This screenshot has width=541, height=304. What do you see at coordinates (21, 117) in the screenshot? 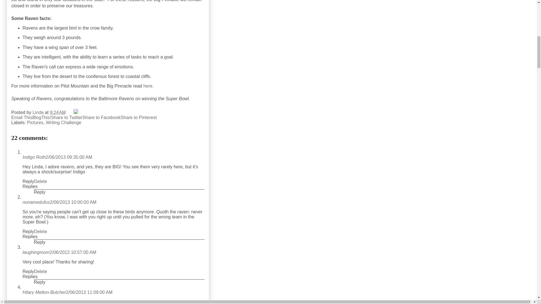
I see `Email This` at bounding box center [21, 117].